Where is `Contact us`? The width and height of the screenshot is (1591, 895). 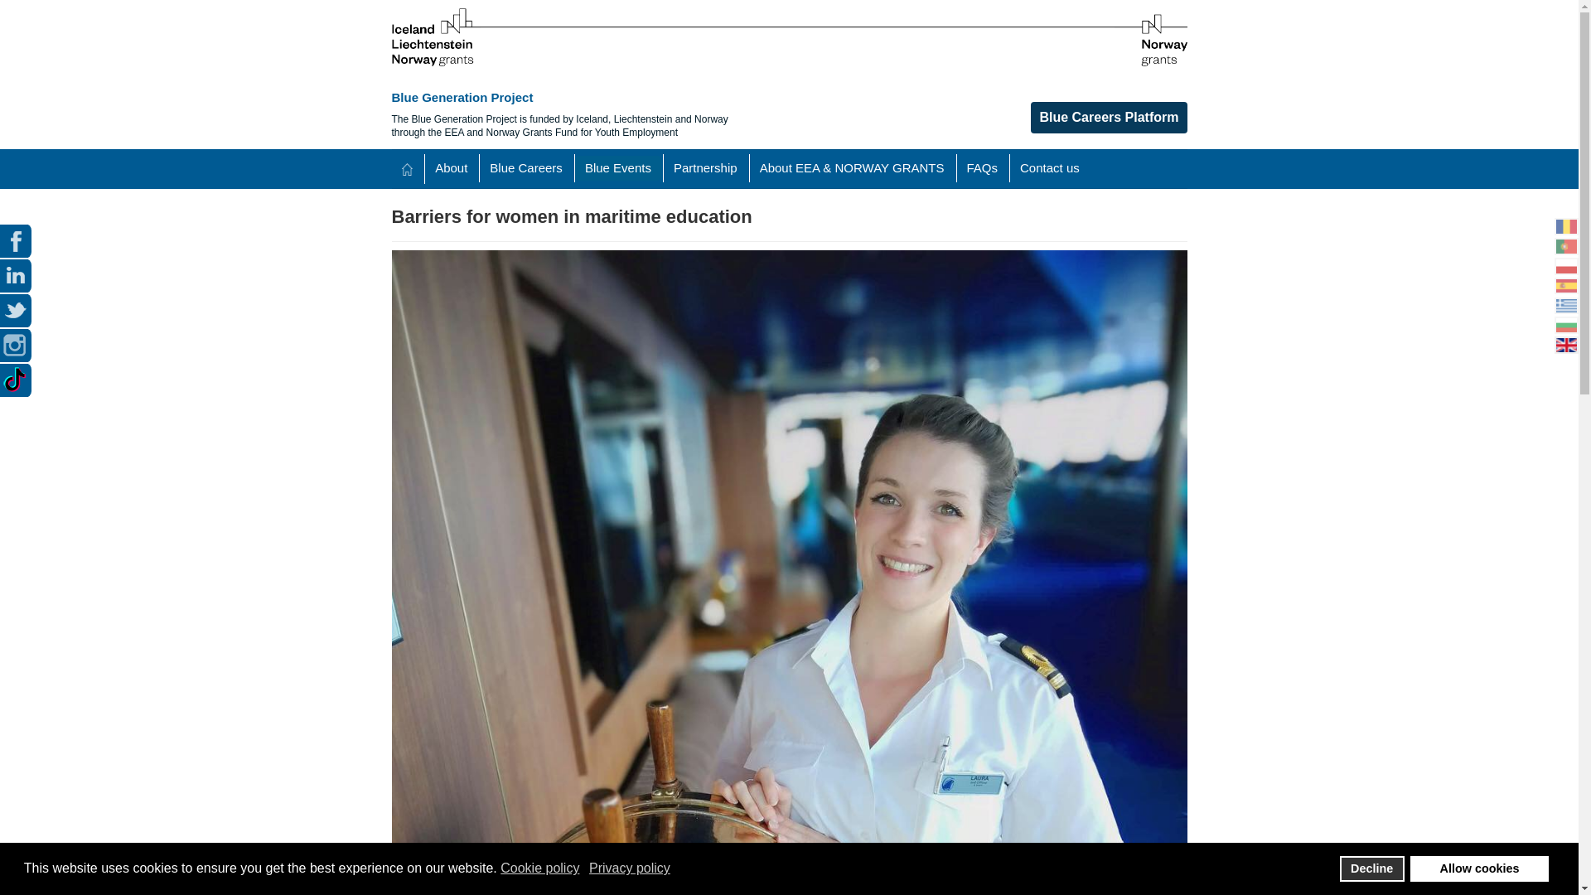 Contact us is located at coordinates (1050, 167).